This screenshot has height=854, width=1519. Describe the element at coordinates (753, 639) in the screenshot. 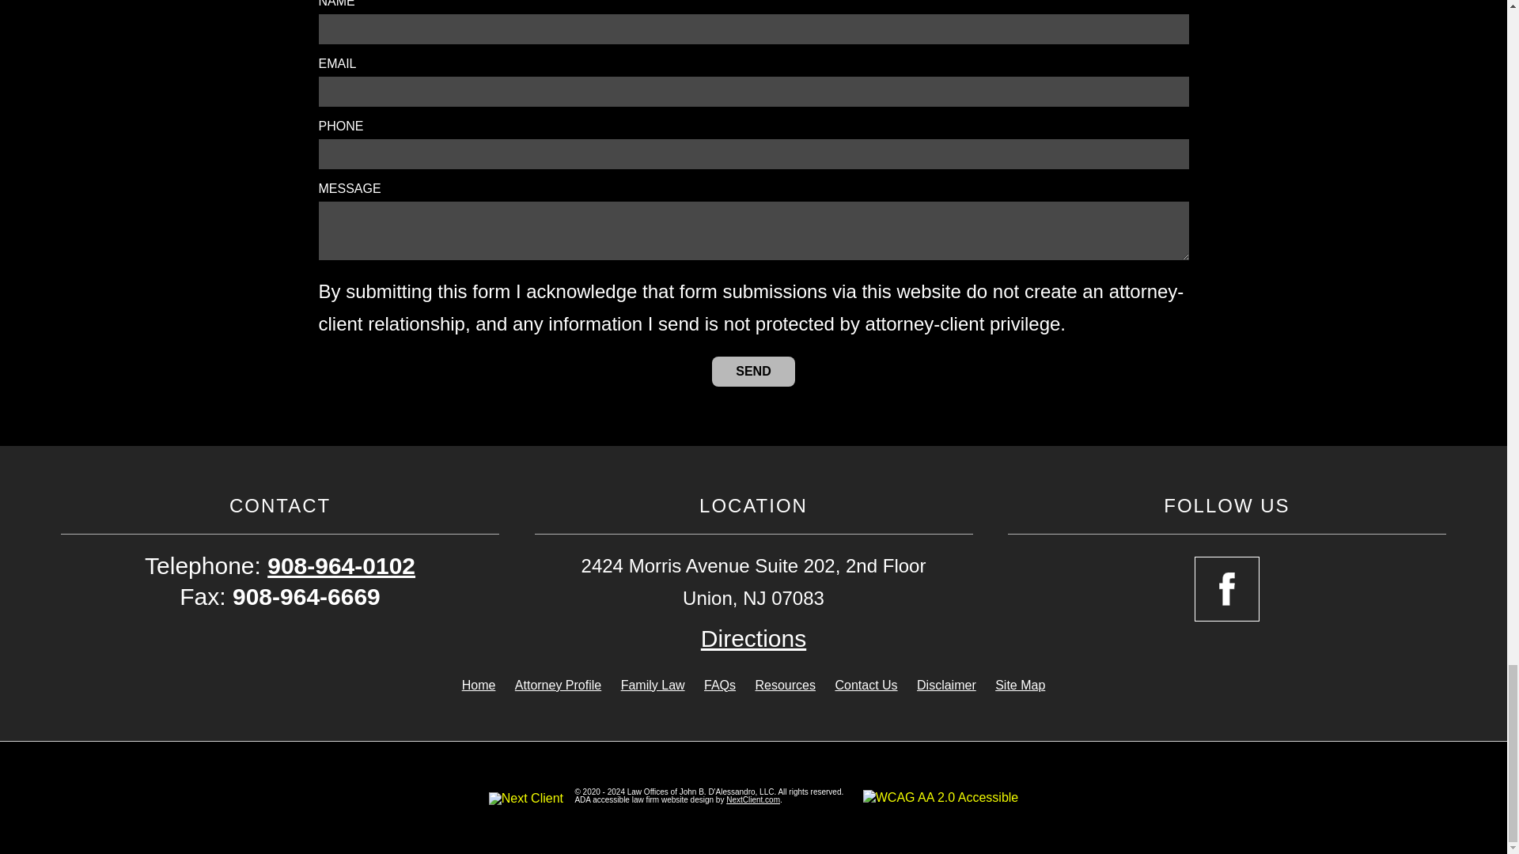

I see `Open Google Map in a New Window` at that location.